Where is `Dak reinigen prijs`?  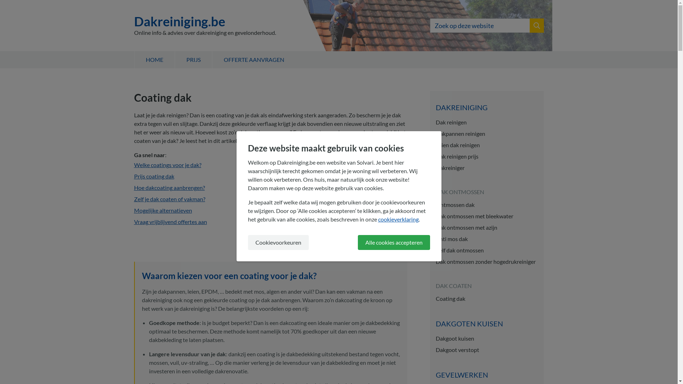
Dak reinigen prijs is located at coordinates (487, 156).